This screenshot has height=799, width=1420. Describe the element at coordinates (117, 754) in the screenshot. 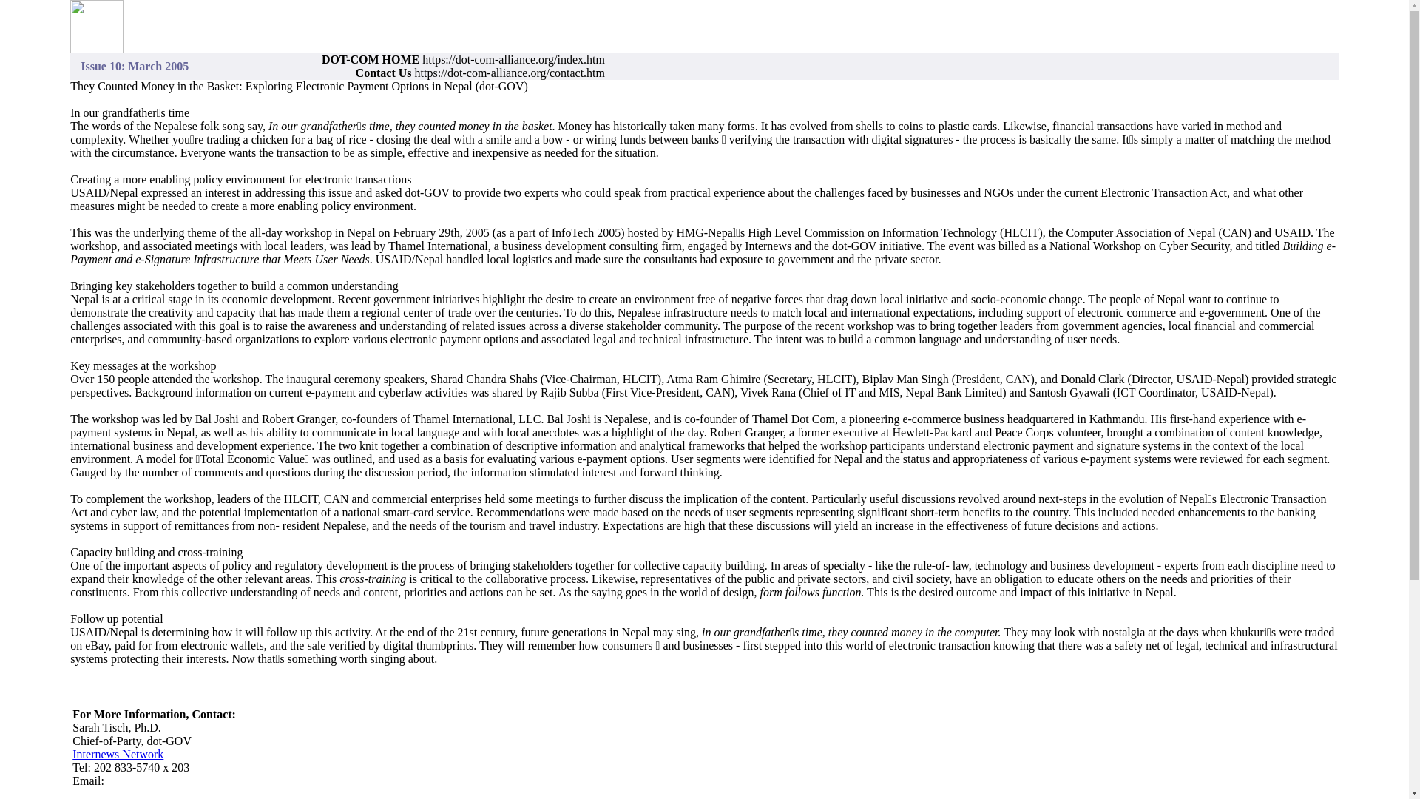

I see `Internews Network` at that location.